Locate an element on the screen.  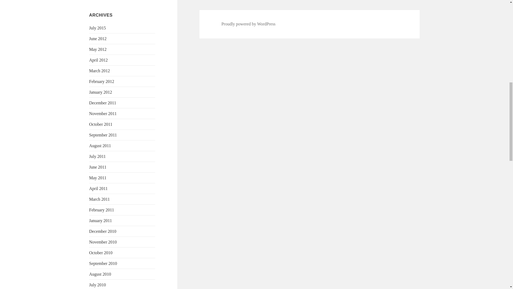
January 2011 is located at coordinates (100, 220).